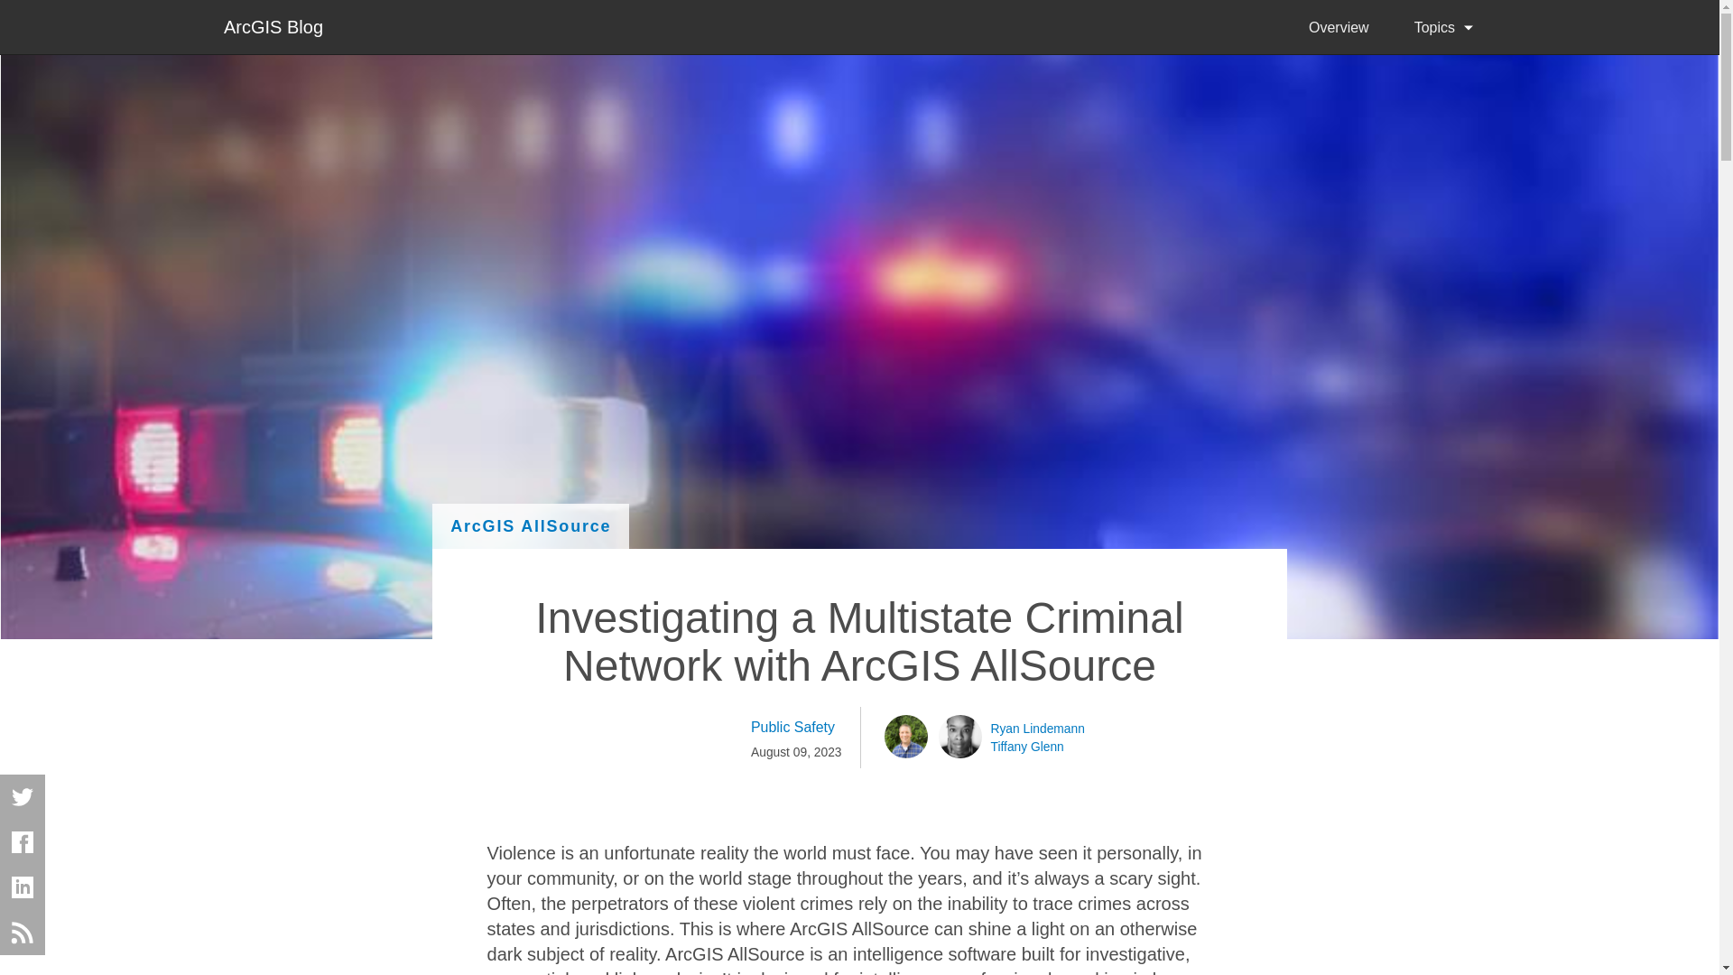  Describe the element at coordinates (530, 526) in the screenshot. I see `ArcGIS AllSource` at that location.